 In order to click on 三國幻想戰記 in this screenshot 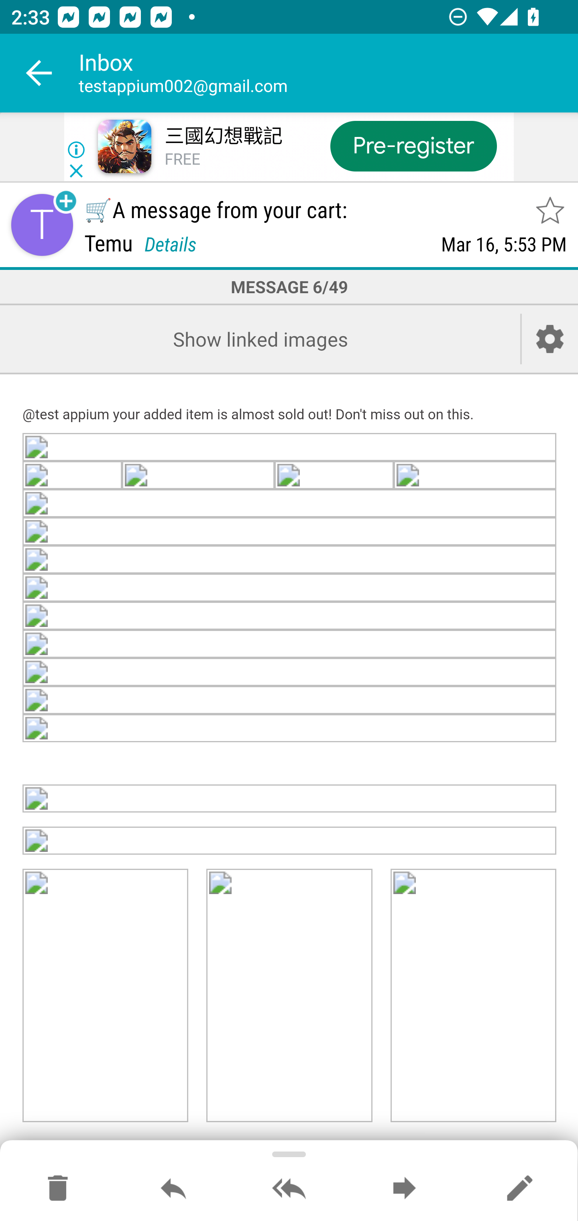, I will do `click(223, 137)`.